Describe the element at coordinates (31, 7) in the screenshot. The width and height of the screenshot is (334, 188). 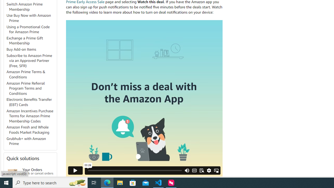
I see `Switch Amazon Prime Membership` at that location.